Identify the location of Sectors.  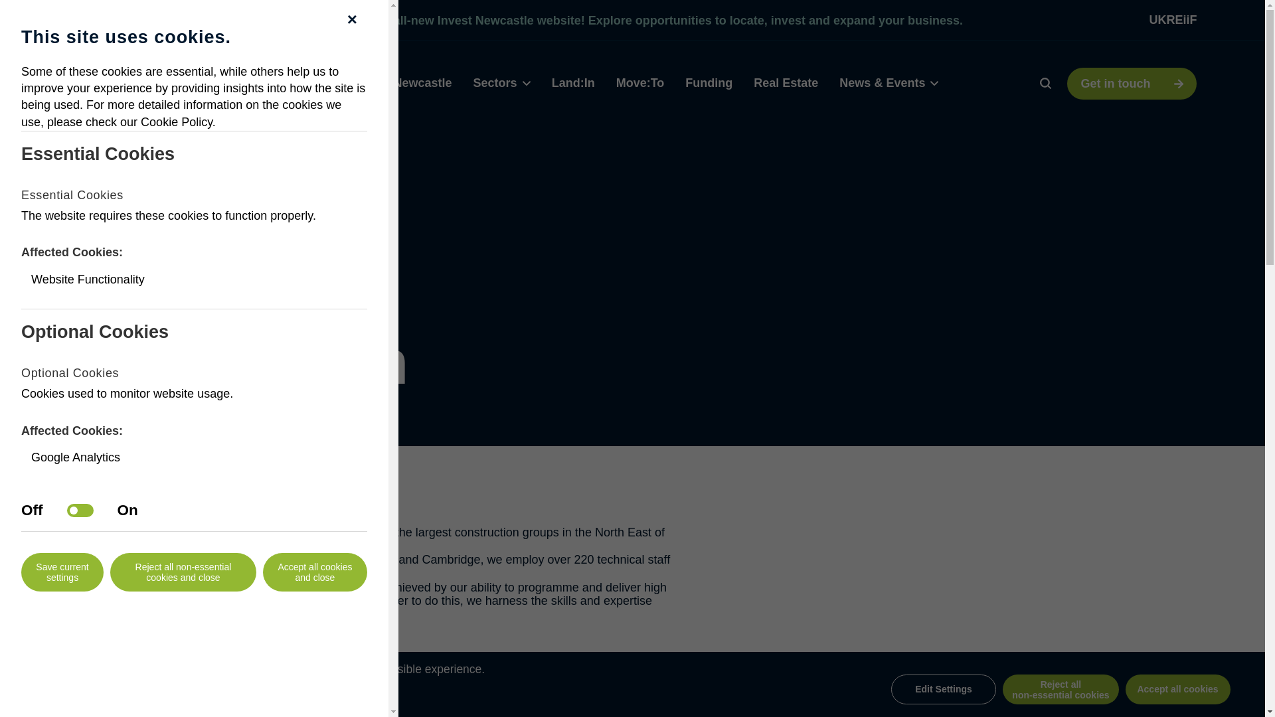
(501, 83).